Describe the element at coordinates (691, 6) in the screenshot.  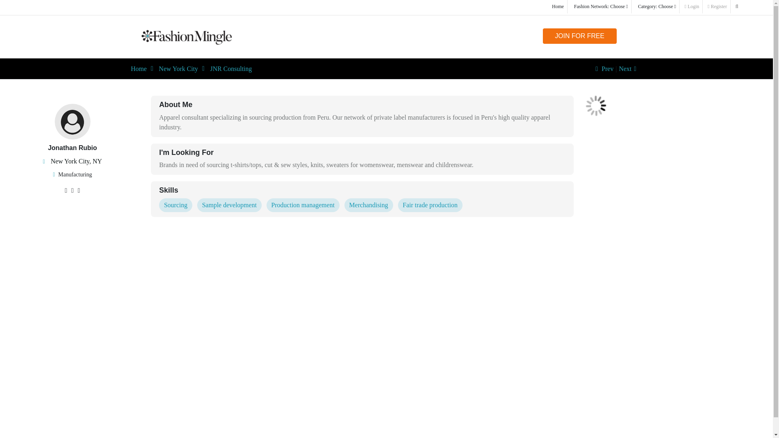
I see `Login` at that location.